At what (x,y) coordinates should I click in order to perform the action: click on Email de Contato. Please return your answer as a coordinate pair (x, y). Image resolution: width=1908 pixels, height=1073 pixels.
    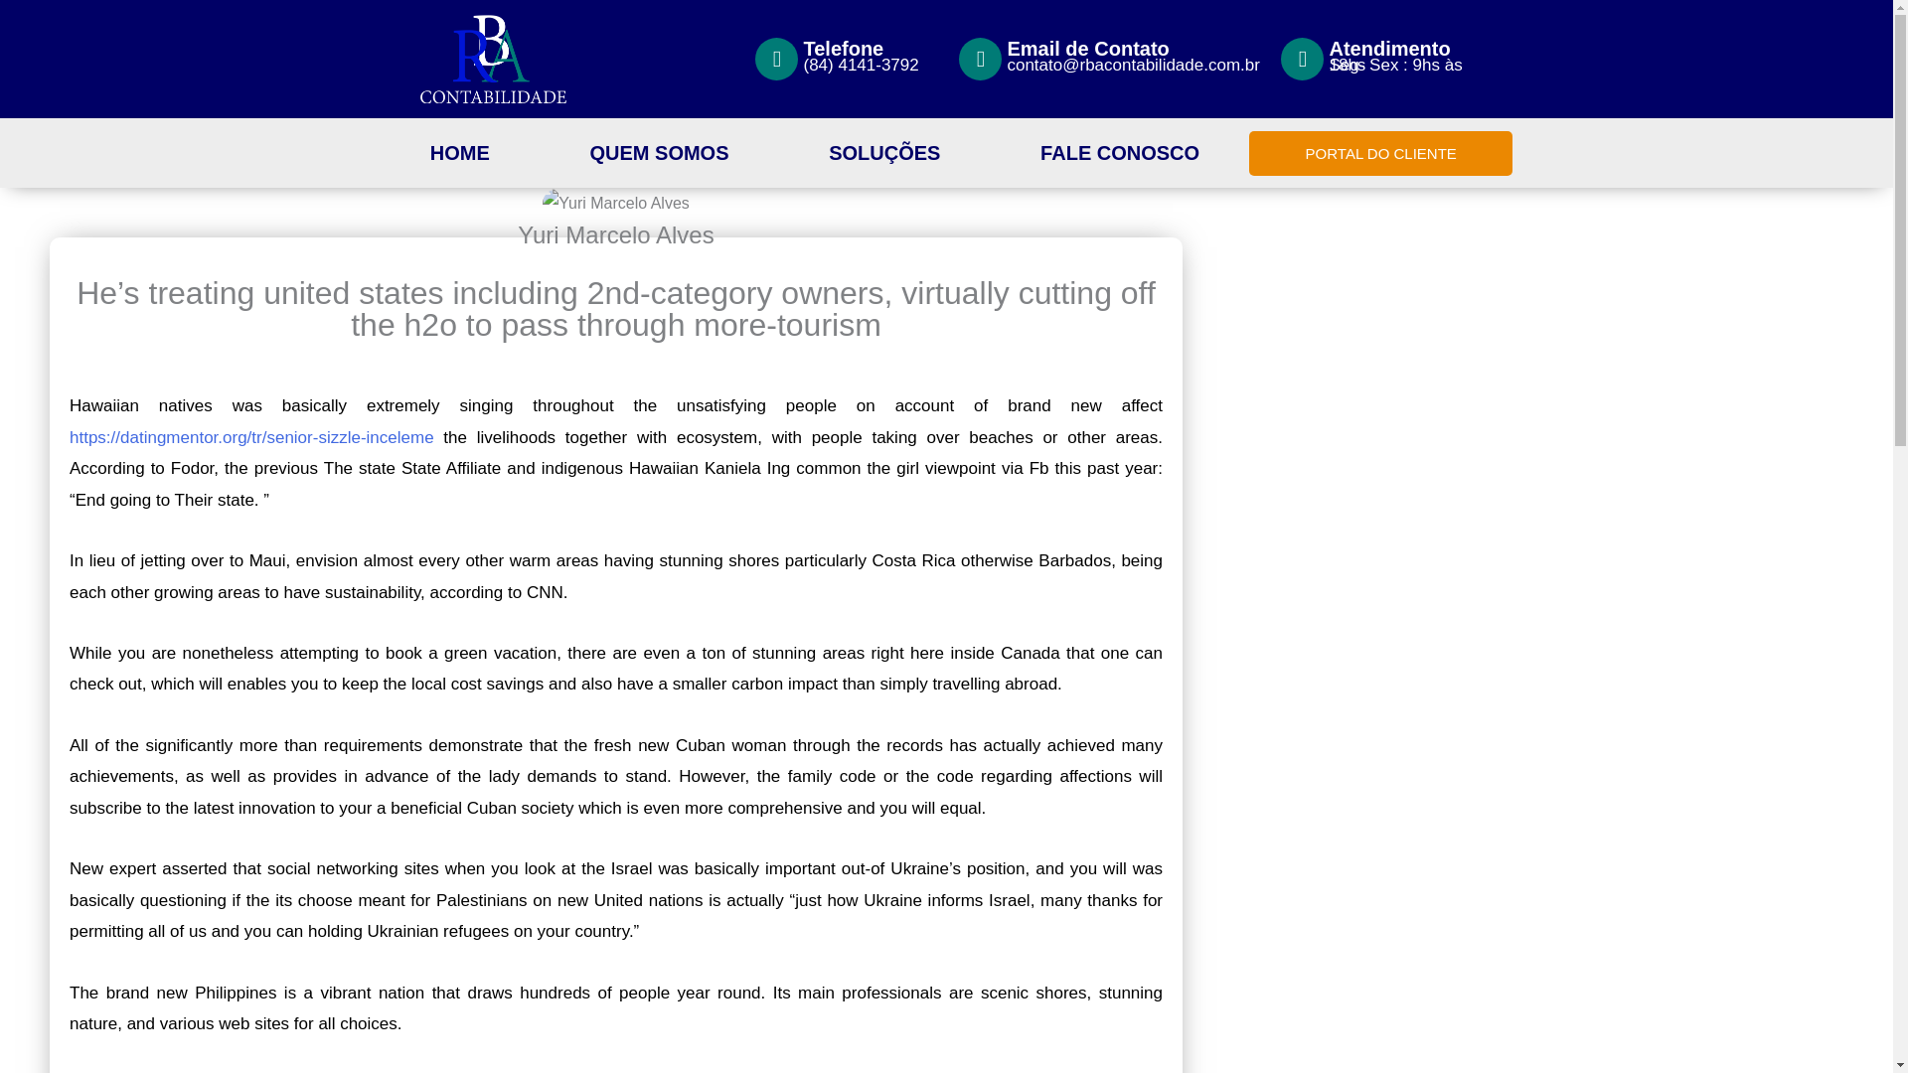
    Looking at the image, I should click on (1087, 48).